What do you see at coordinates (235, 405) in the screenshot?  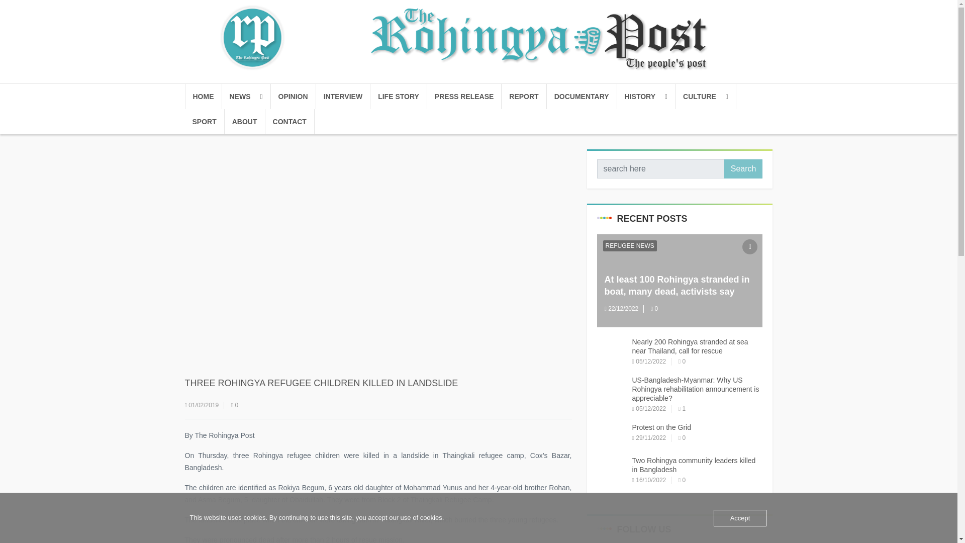 I see `0` at bounding box center [235, 405].